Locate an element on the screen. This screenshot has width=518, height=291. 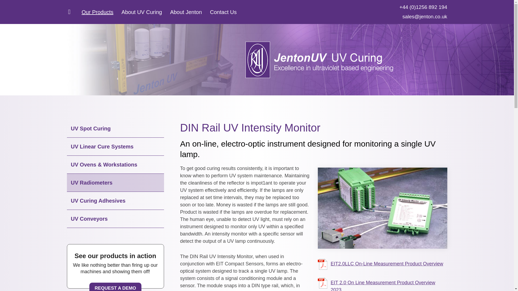
EIT 2.0 On Line Measurement Product Overview 2023 is located at coordinates (383, 285).